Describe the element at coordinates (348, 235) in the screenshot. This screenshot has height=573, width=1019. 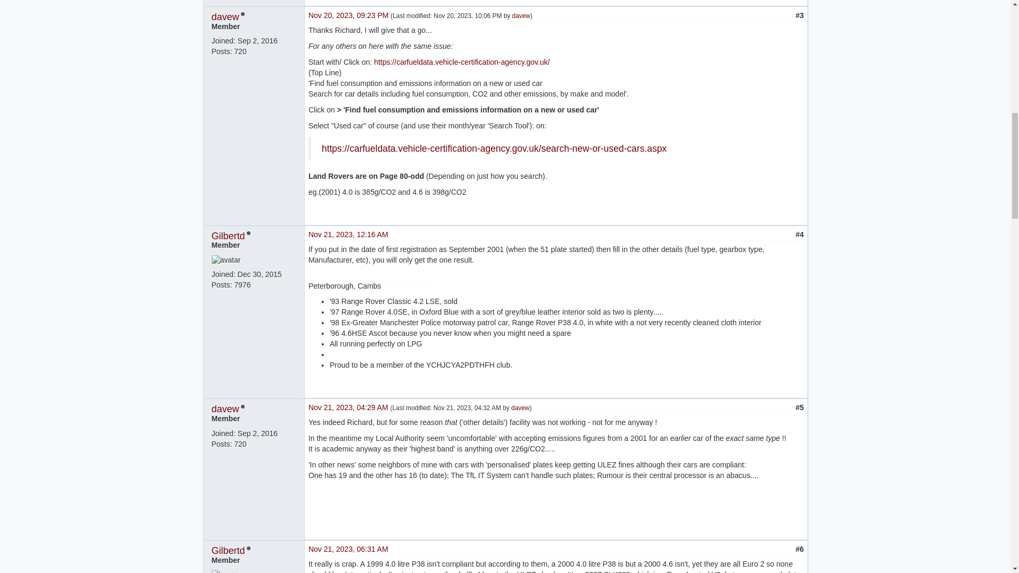
I see `Nov 21, 2023, 12:16 AM` at that location.